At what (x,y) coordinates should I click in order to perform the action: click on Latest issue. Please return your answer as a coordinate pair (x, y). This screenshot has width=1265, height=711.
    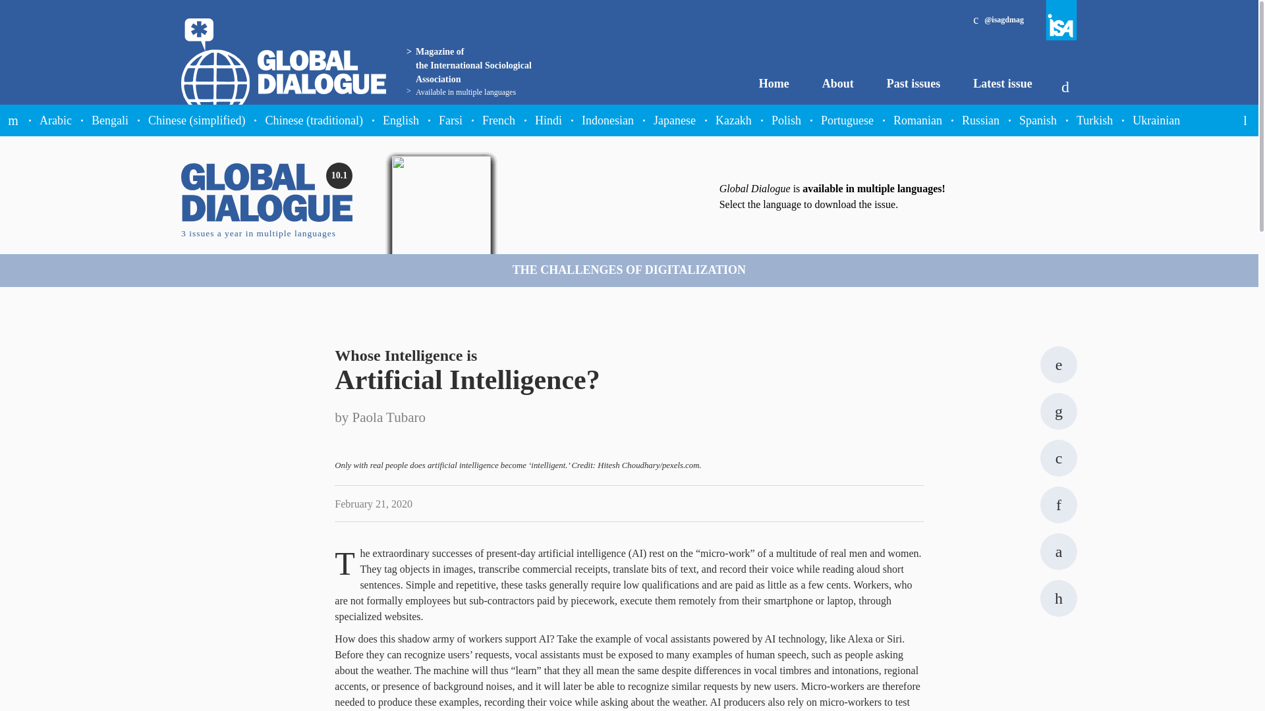
    Looking at the image, I should click on (1002, 84).